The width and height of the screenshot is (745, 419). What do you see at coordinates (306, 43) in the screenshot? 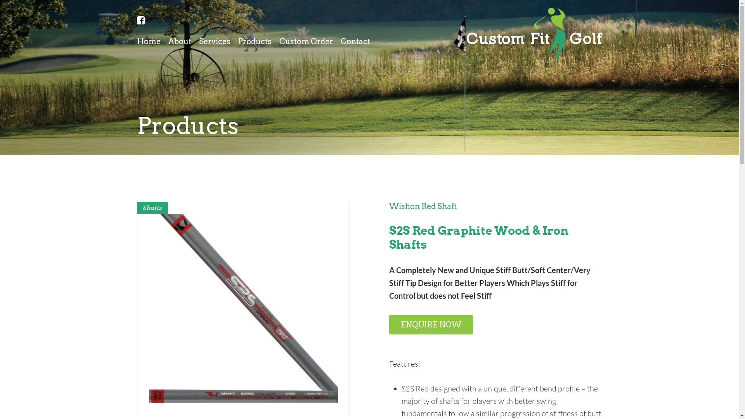
I see `Custom Order` at bounding box center [306, 43].